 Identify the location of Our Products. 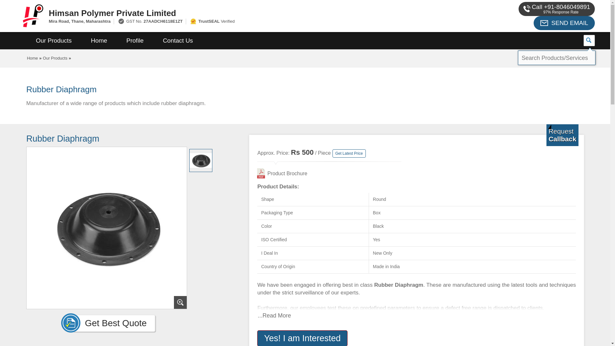
(55, 58).